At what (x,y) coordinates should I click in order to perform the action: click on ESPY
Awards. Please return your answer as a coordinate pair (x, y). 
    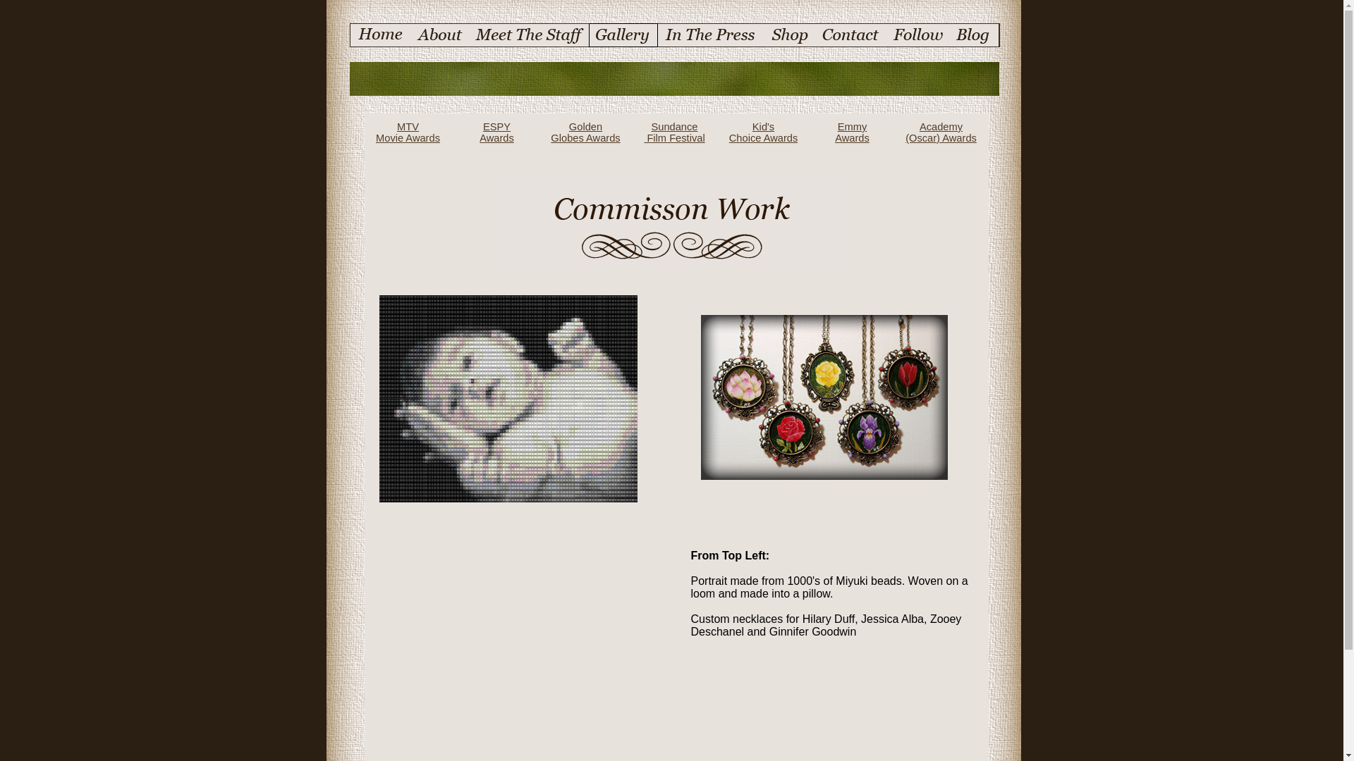
    Looking at the image, I should click on (496, 132).